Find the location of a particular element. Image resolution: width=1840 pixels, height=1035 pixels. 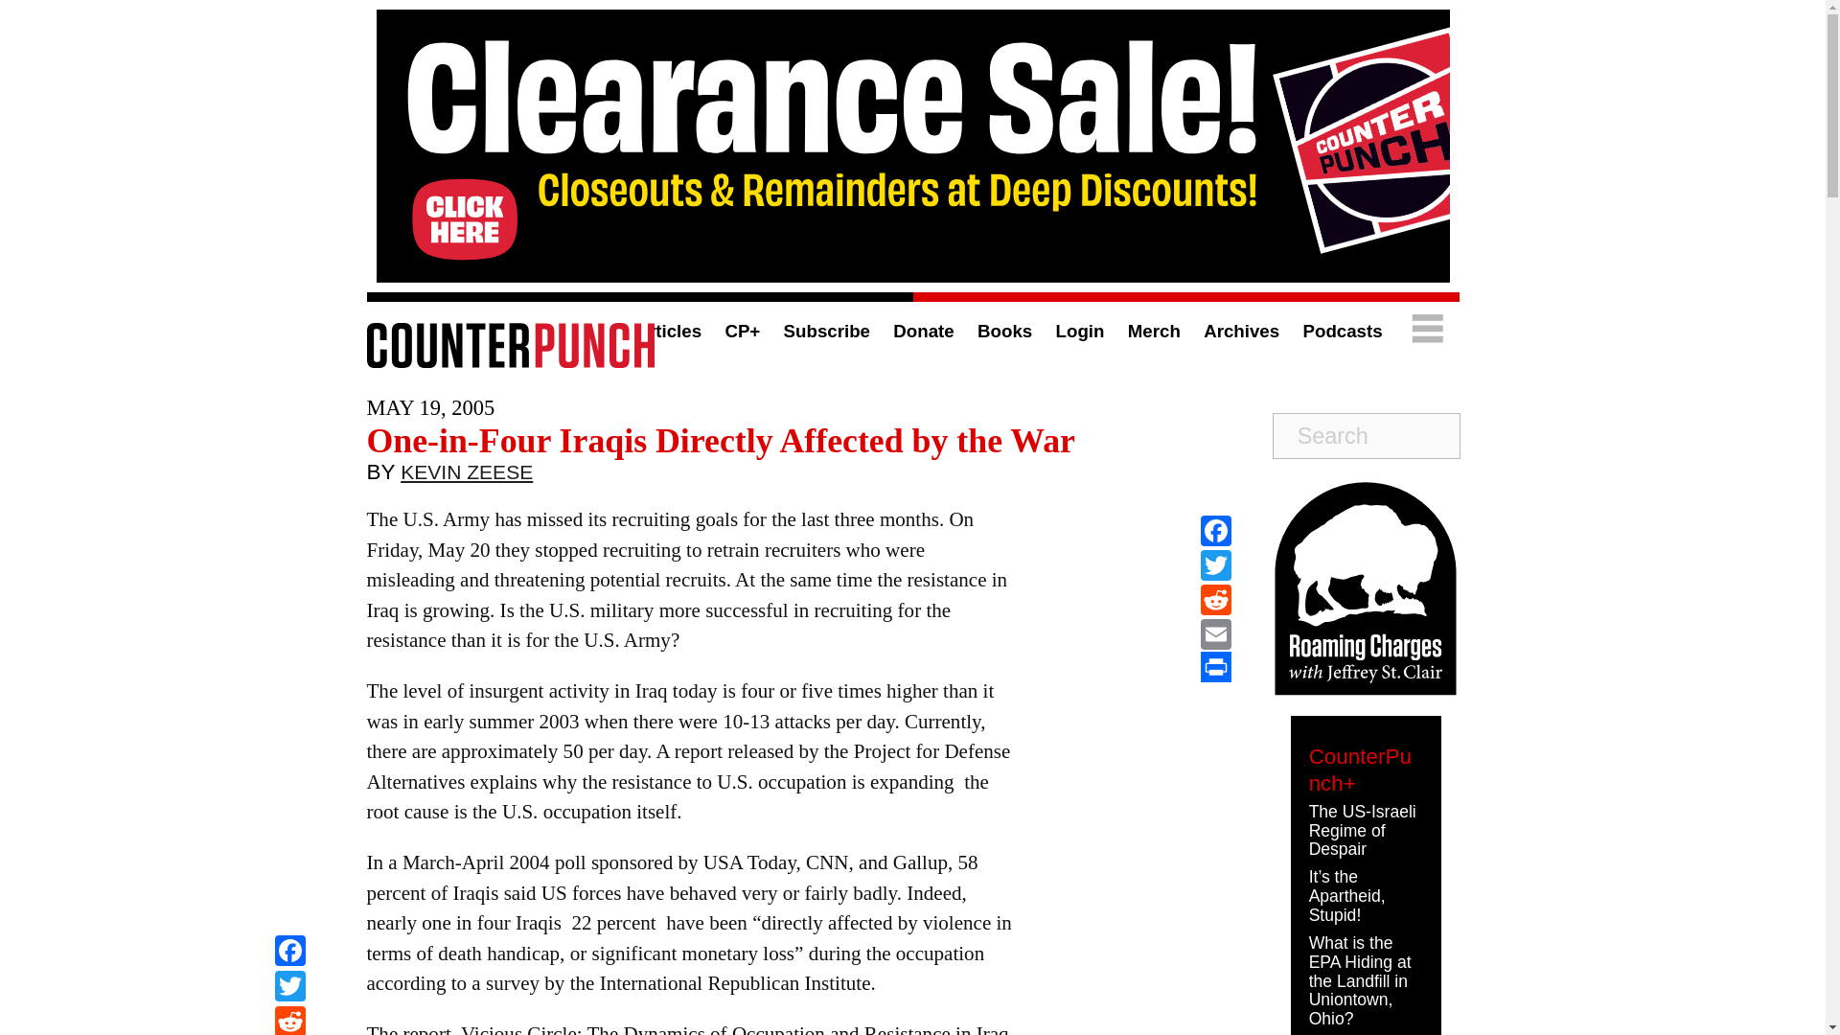

Facebook is located at coordinates (289, 953).